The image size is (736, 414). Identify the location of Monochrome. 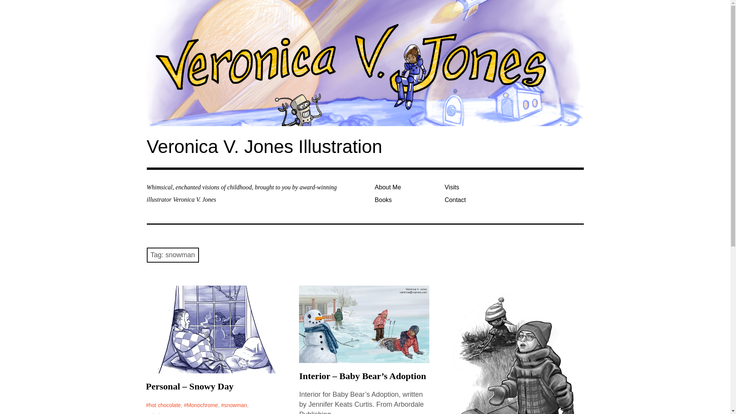
(200, 405).